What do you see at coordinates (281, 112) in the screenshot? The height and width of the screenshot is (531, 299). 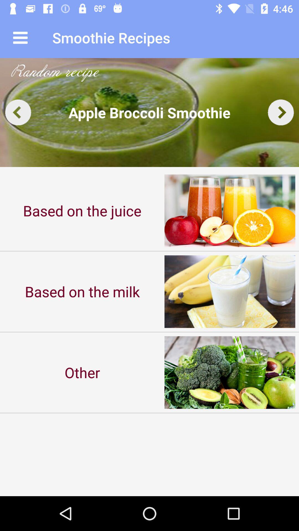 I see `view next` at bounding box center [281, 112].